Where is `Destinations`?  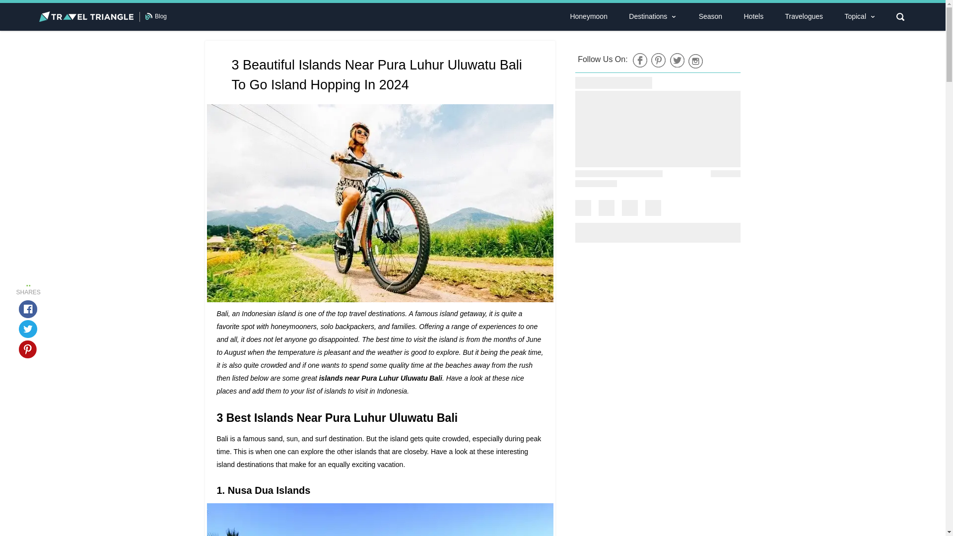 Destinations is located at coordinates (647, 16).